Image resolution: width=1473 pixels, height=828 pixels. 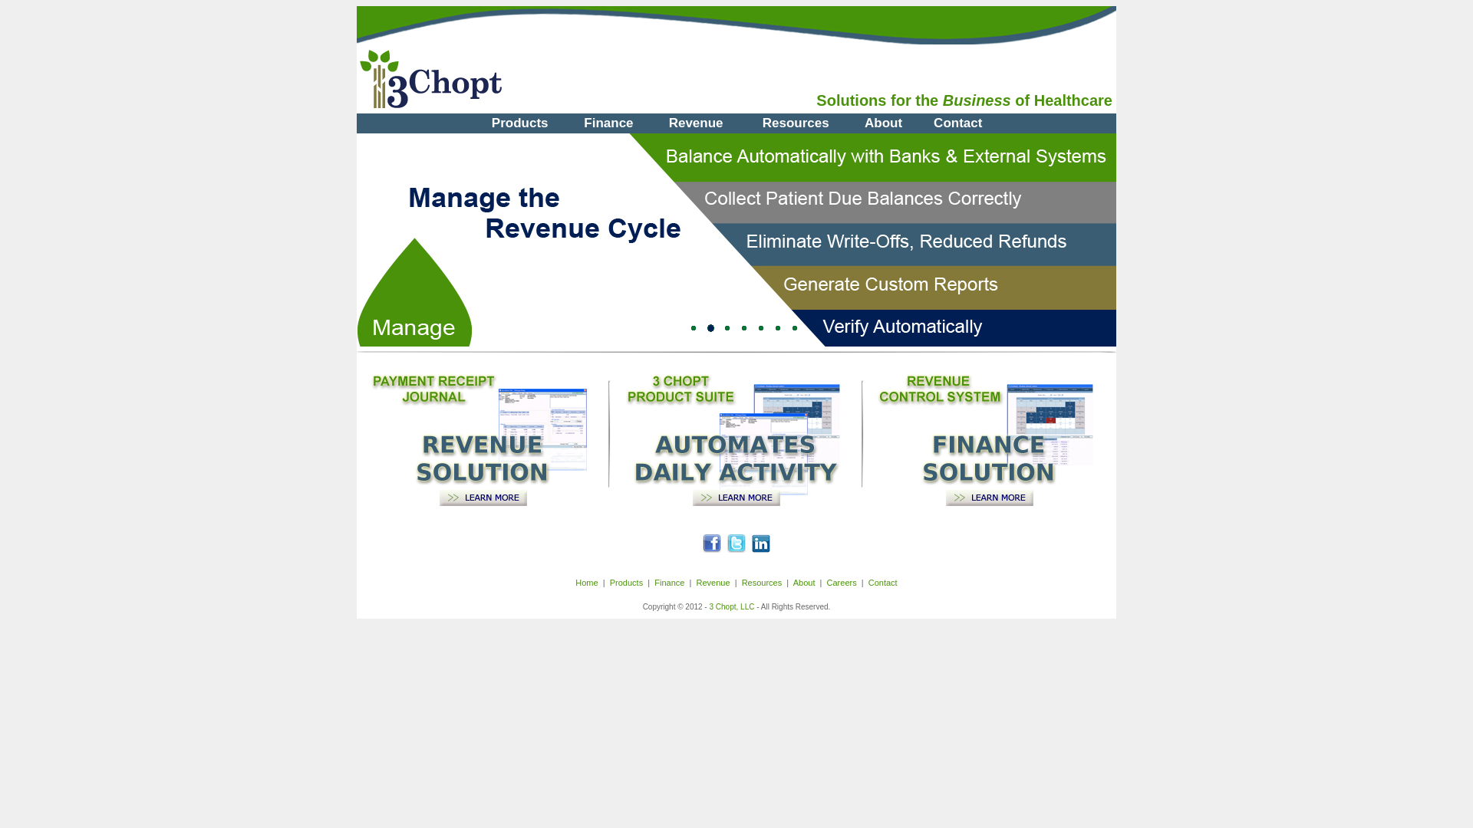 What do you see at coordinates (804, 583) in the screenshot?
I see `About` at bounding box center [804, 583].